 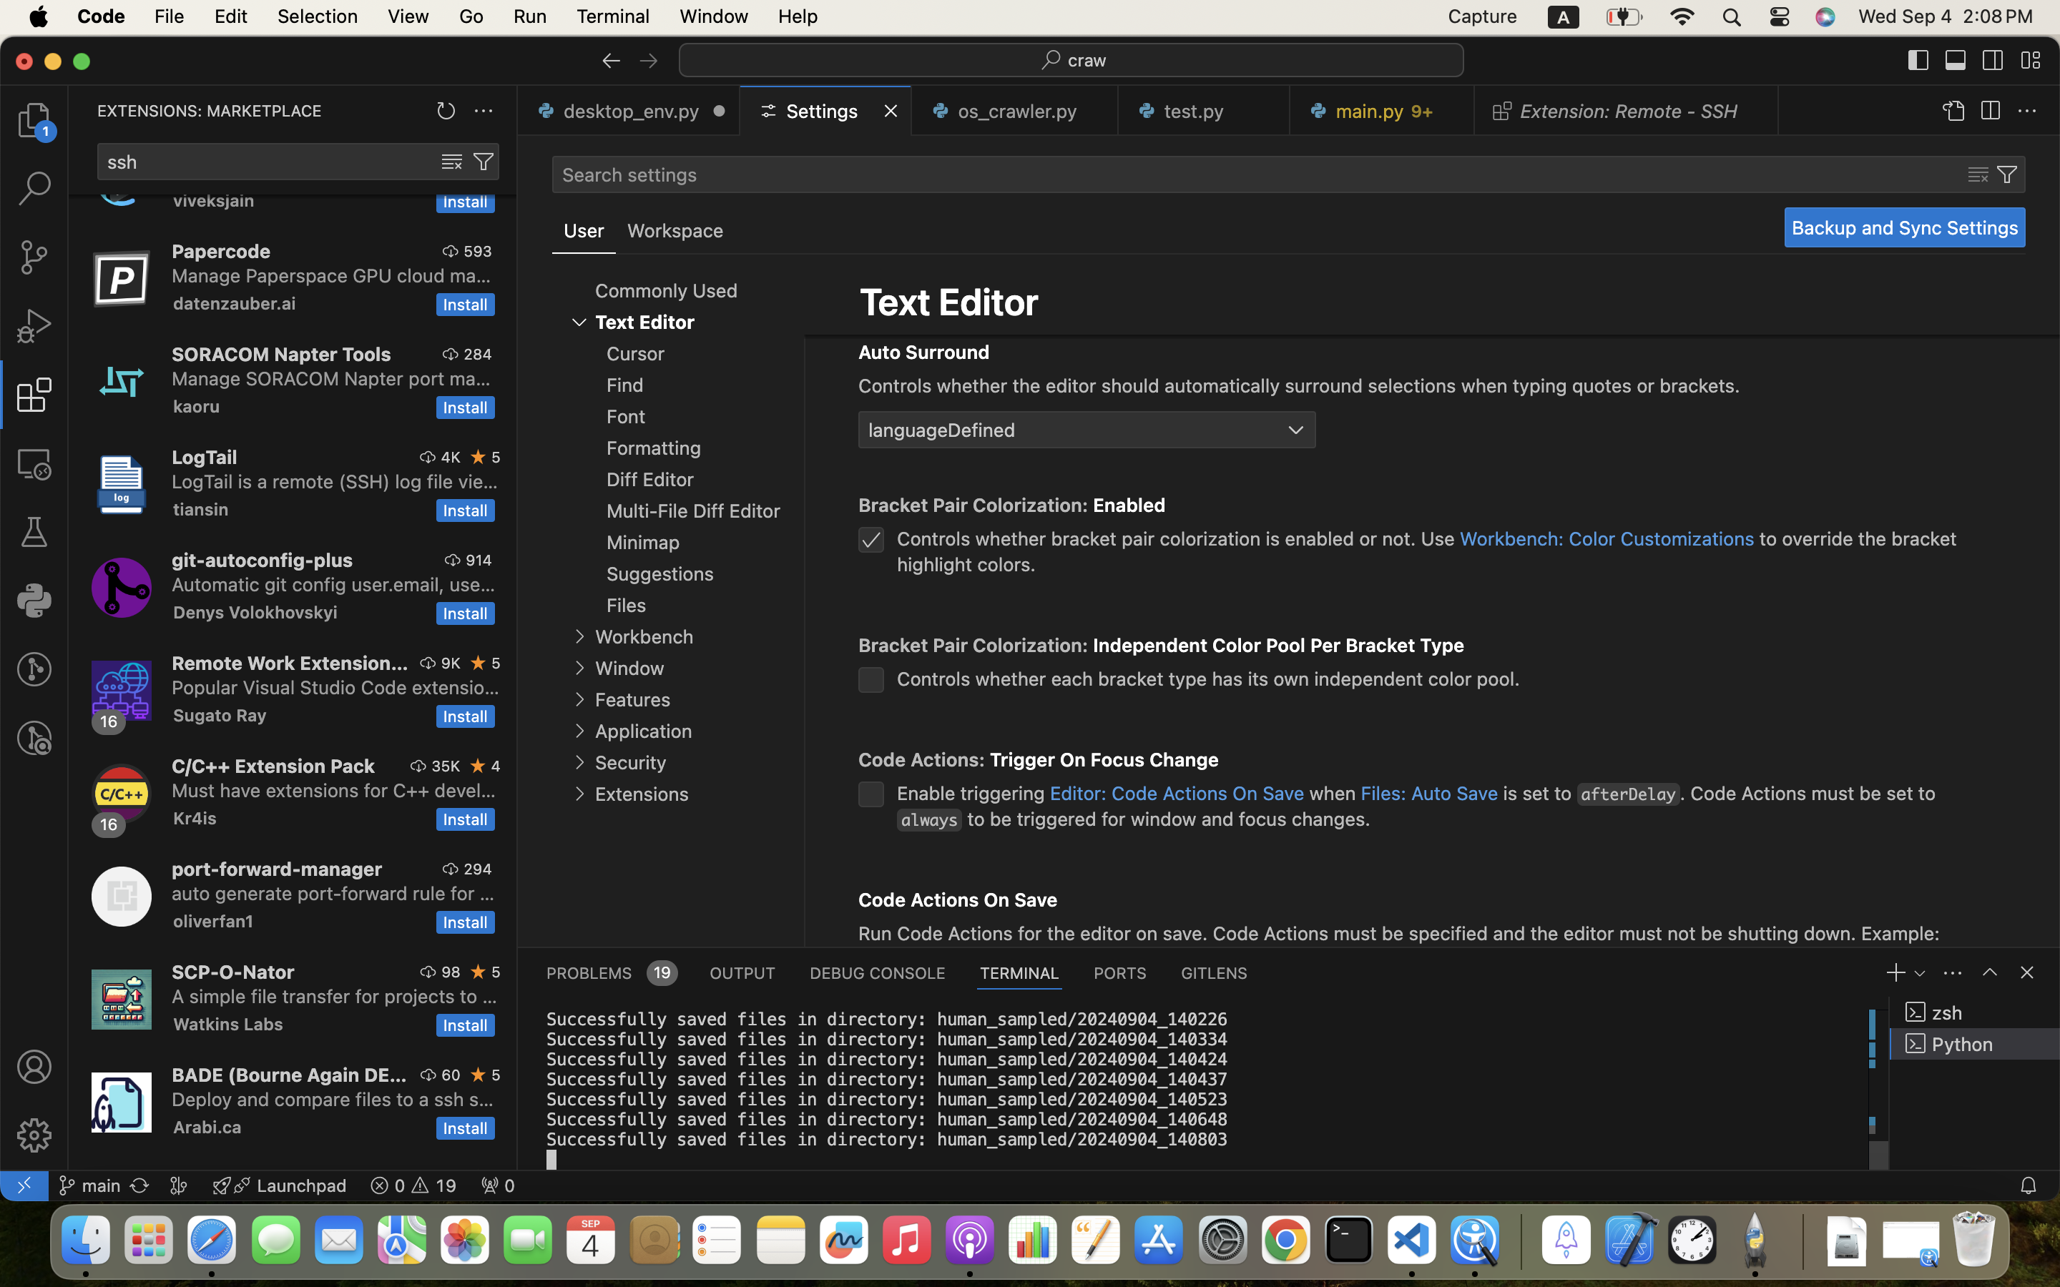 What do you see at coordinates (958, 900) in the screenshot?
I see `Code Actions On Save` at bounding box center [958, 900].